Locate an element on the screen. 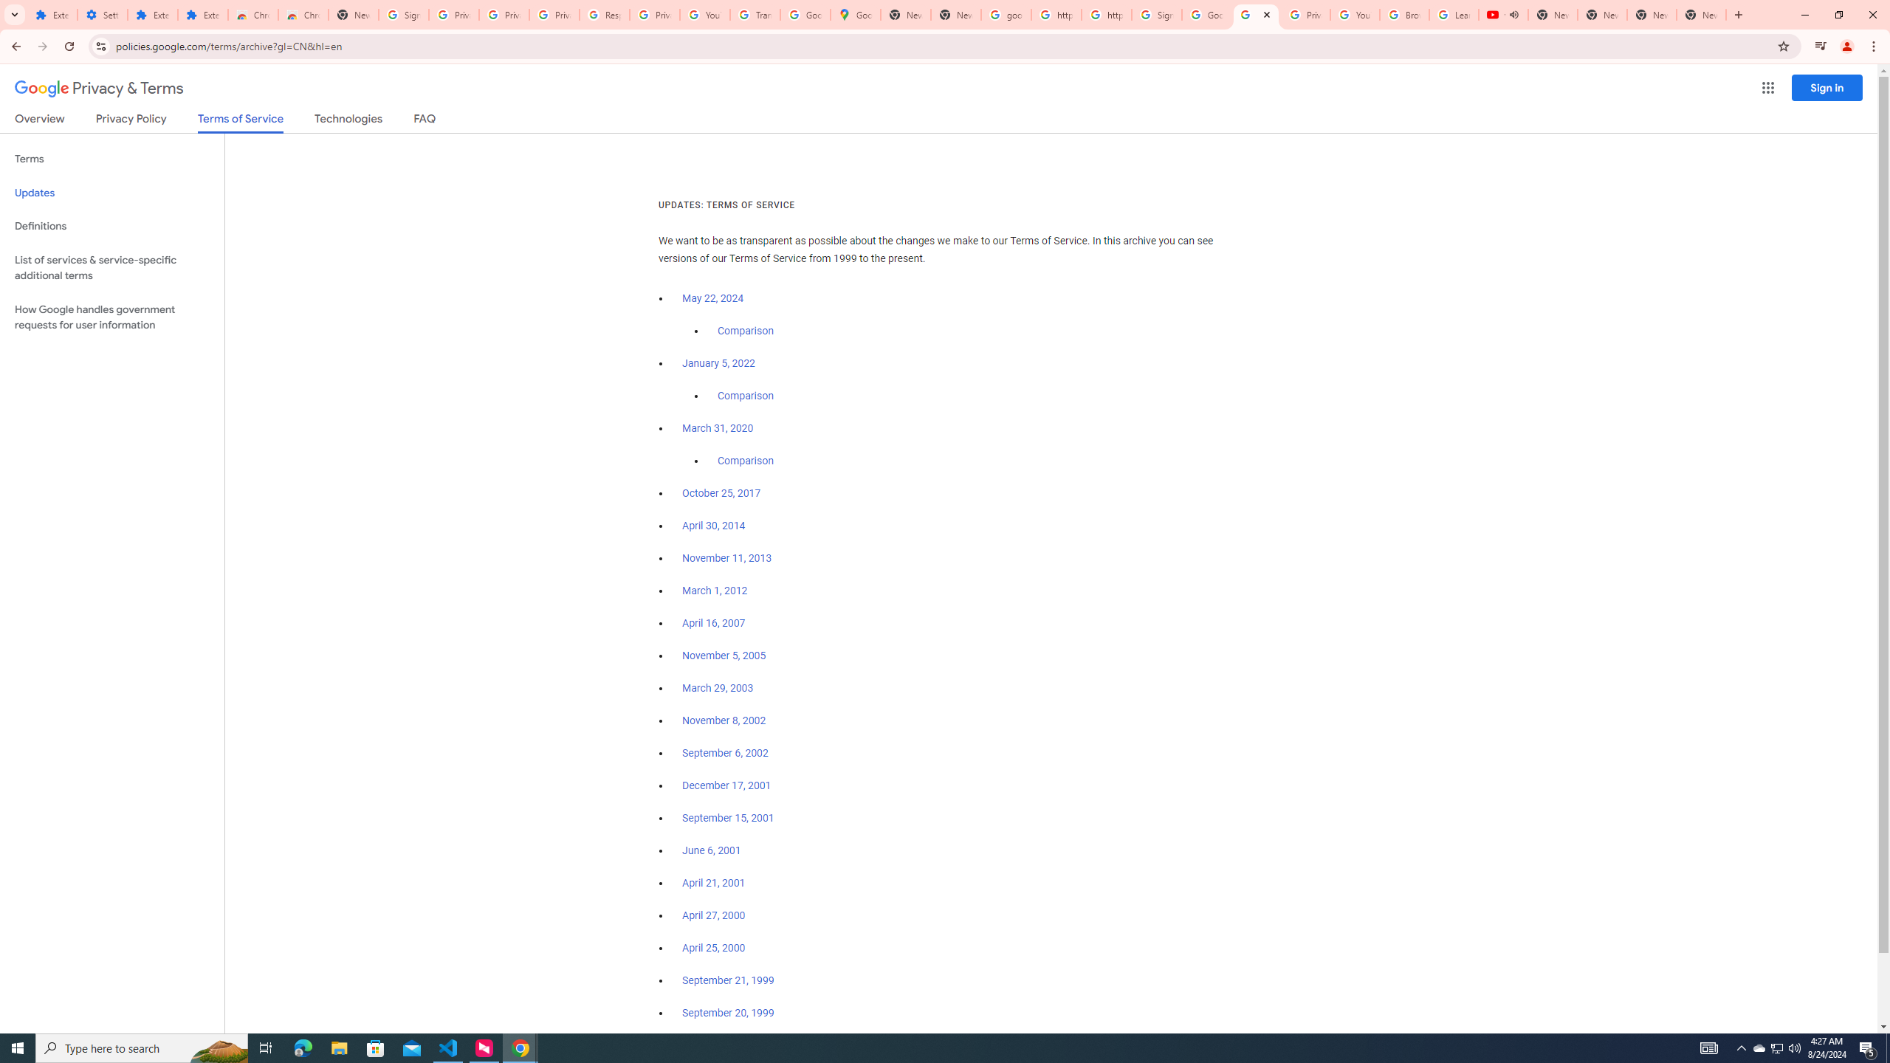 This screenshot has height=1063, width=1890. November 8, 2002 is located at coordinates (724, 720).